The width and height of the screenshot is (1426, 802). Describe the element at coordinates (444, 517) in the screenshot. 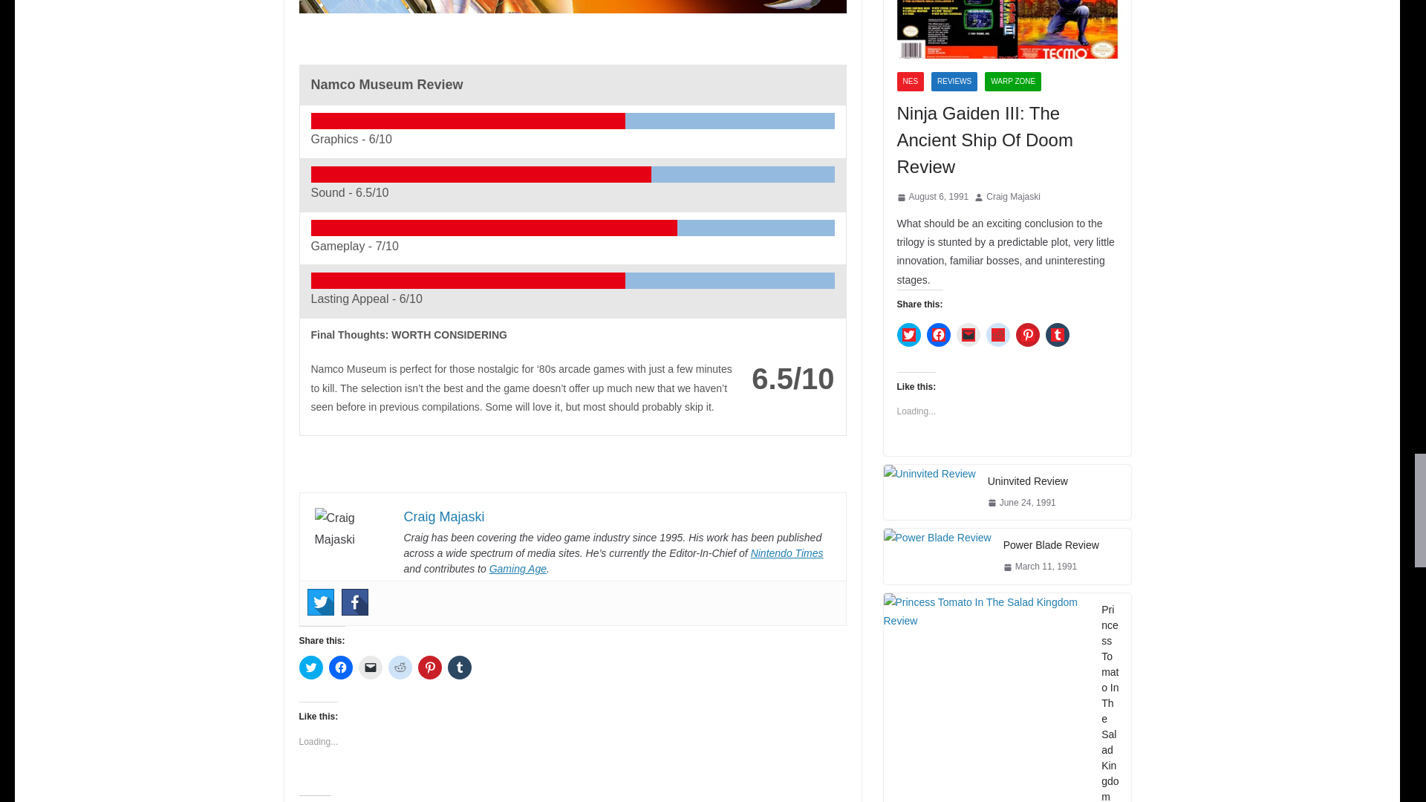

I see `Craig Majaski` at that location.